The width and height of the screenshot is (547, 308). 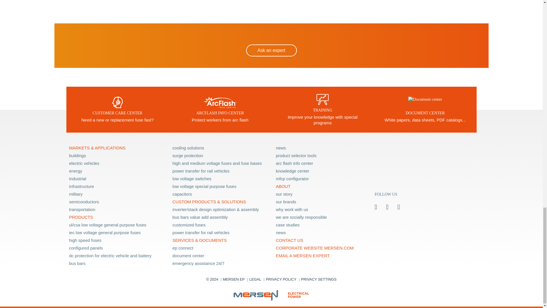 I want to click on Military, so click(x=117, y=194).